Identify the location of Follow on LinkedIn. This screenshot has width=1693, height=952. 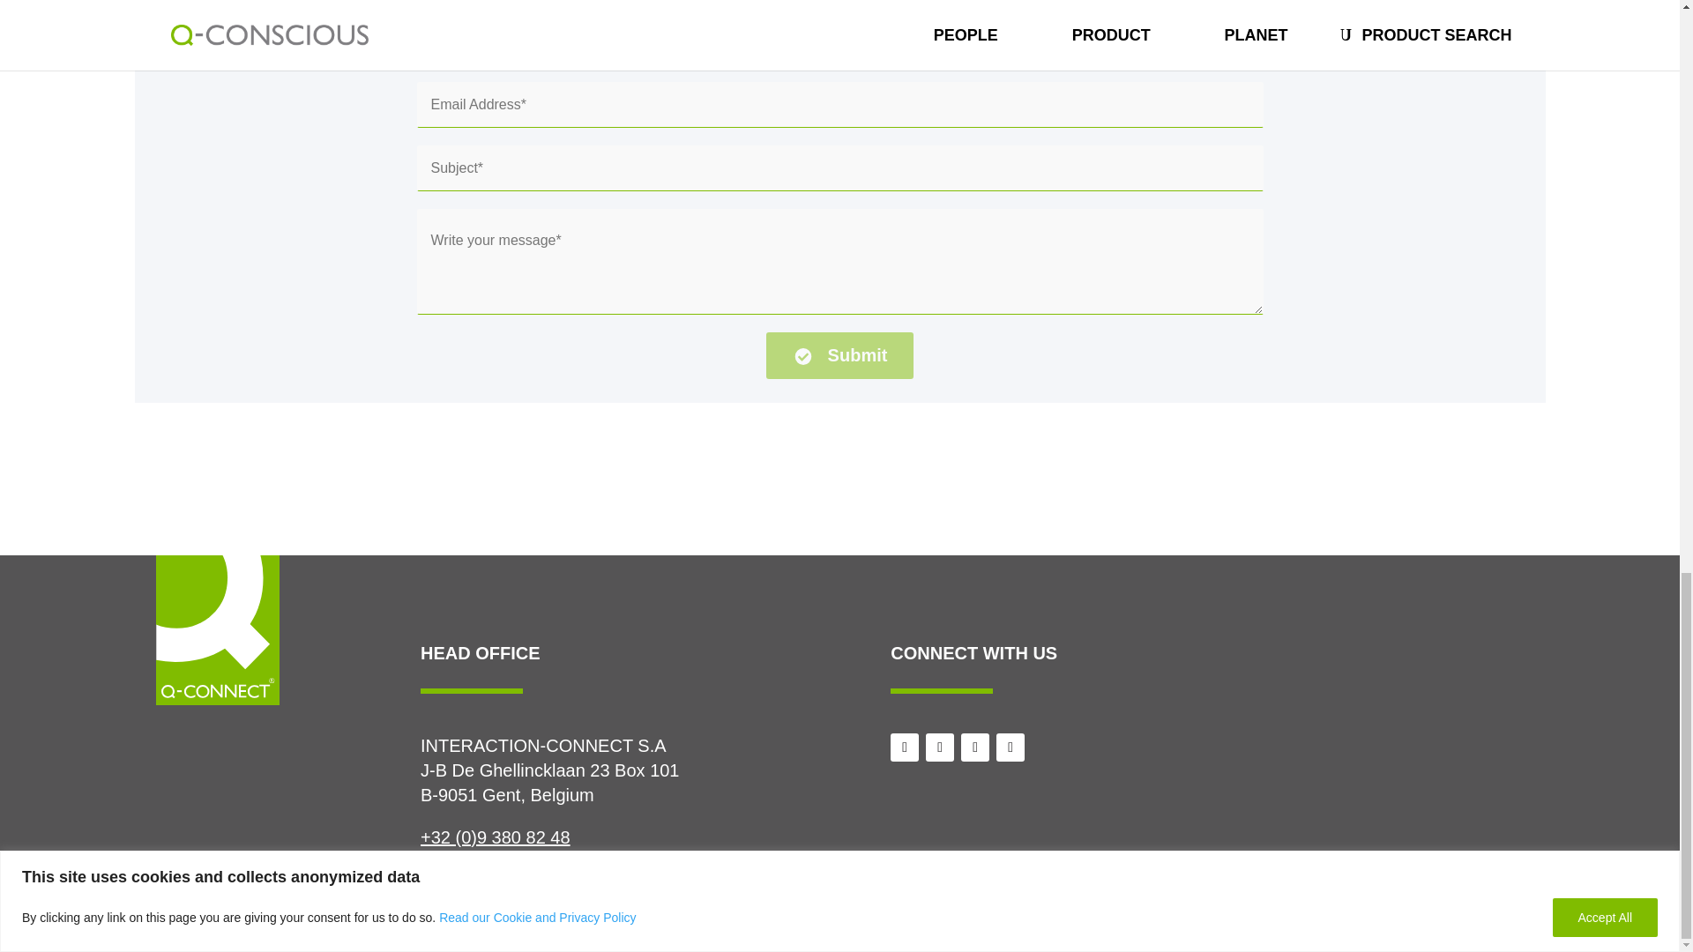
(1011, 747).